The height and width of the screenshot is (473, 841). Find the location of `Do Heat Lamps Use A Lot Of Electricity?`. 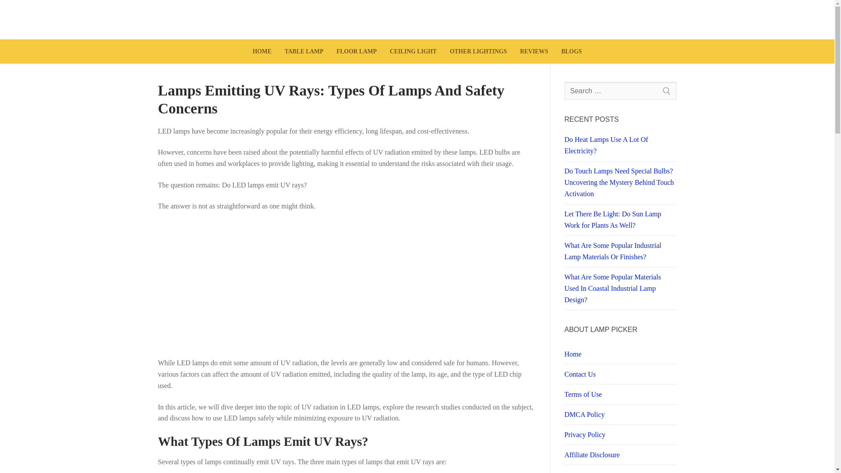

Do Heat Lamps Use A Lot Of Electricity? is located at coordinates (620, 147).